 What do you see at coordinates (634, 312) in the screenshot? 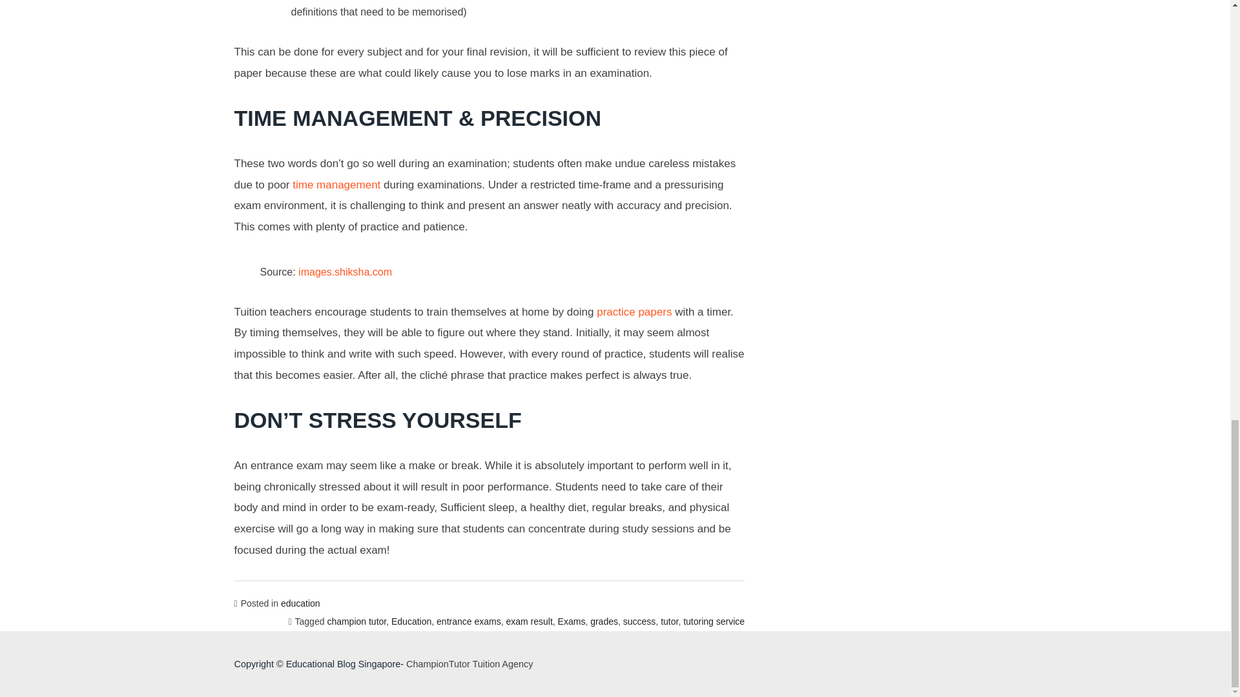
I see `practice papers` at bounding box center [634, 312].